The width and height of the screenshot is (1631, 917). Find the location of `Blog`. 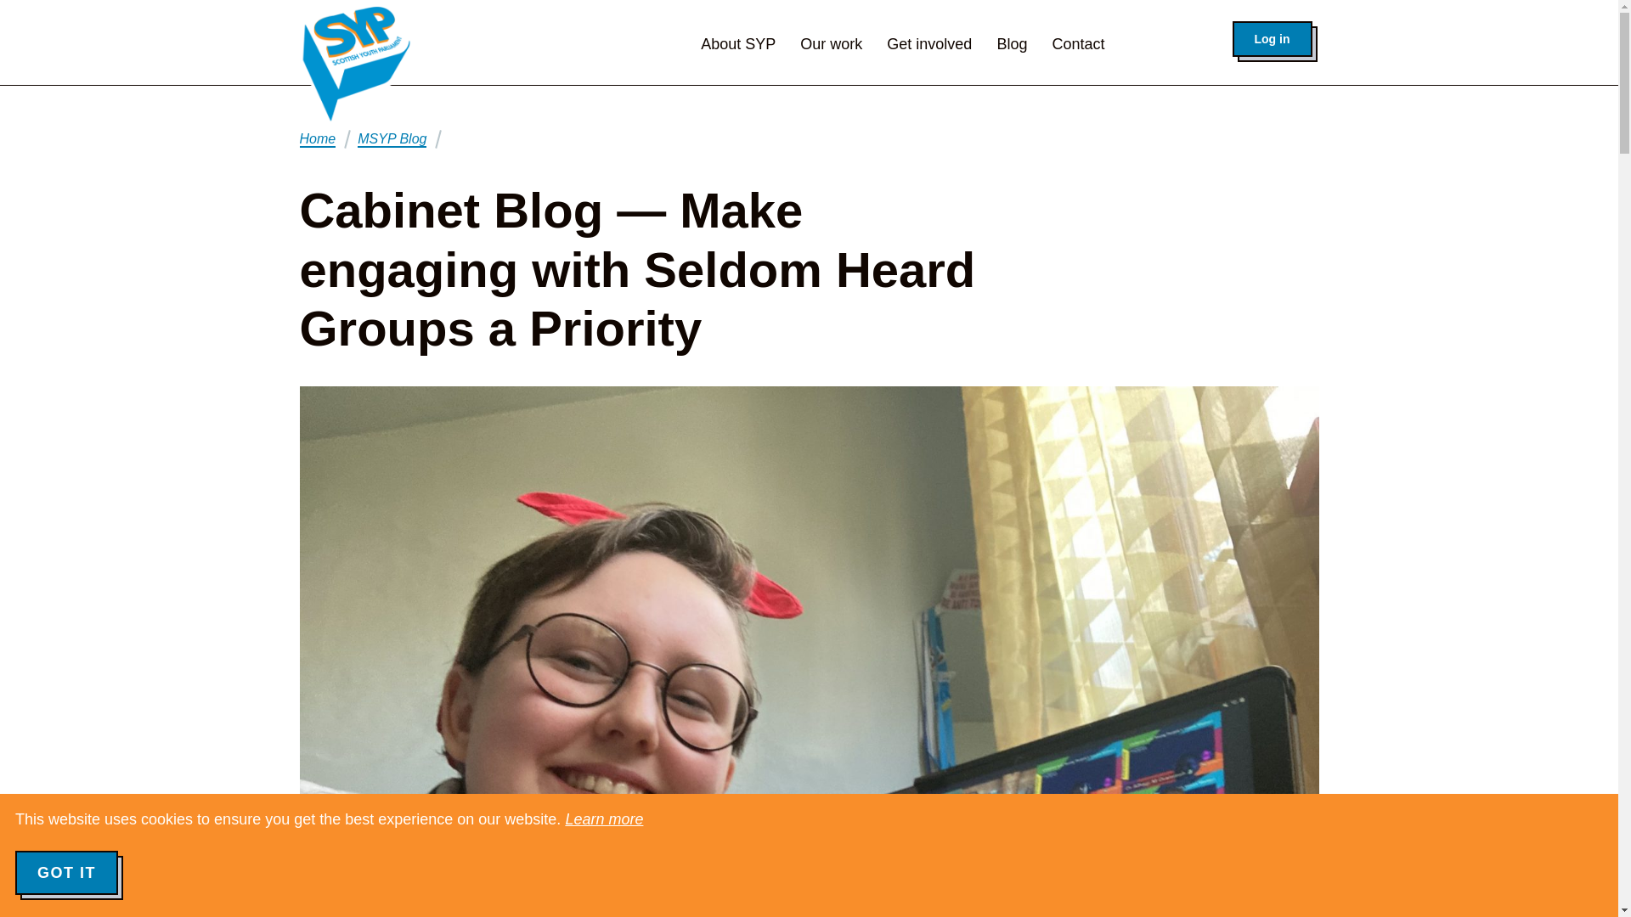

Blog is located at coordinates (1012, 43).